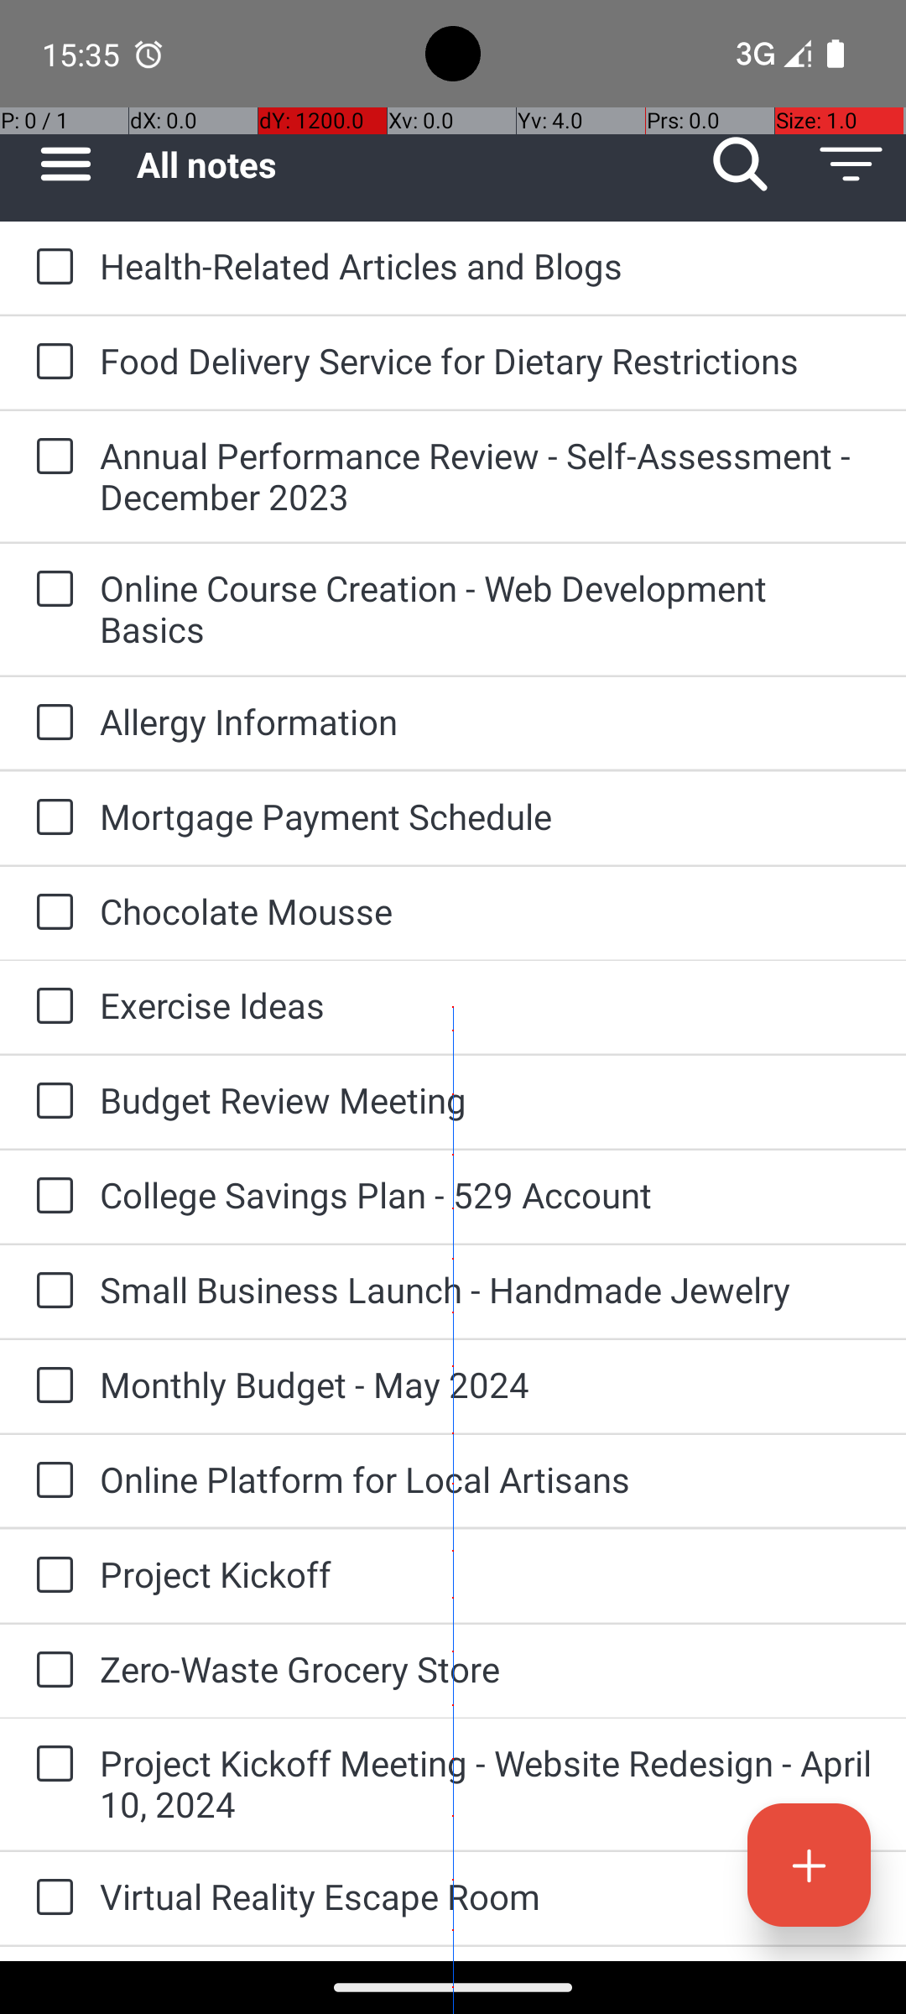  I want to click on to-do: Food Delivery Service for Dietary Restrictions, so click(50, 363).